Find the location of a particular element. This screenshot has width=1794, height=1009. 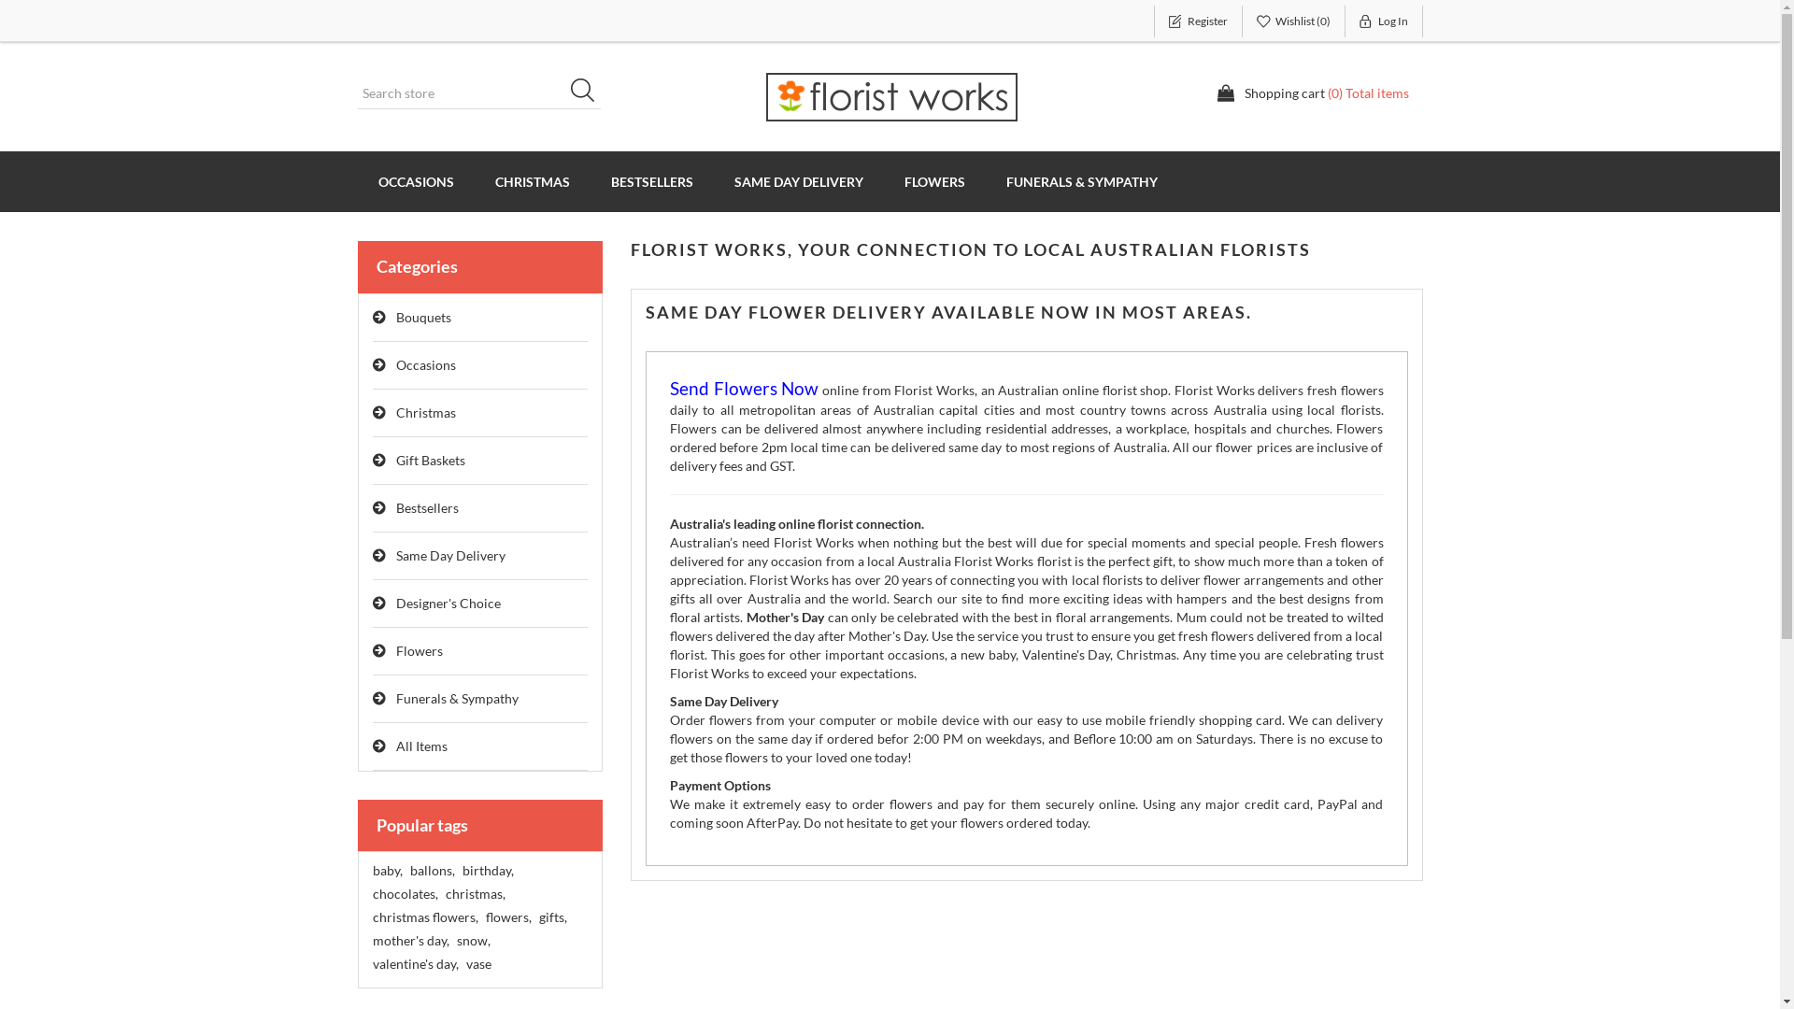

chocolates, is located at coordinates (405, 894).